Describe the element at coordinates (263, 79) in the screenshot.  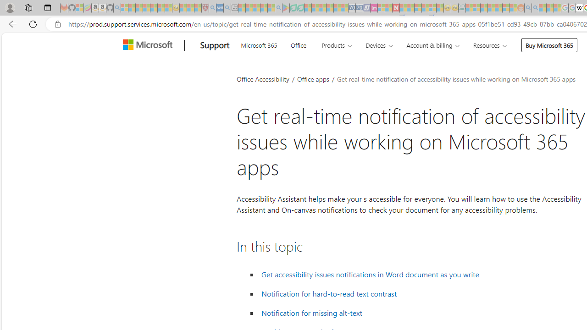
I see `Office Accessibility` at that location.